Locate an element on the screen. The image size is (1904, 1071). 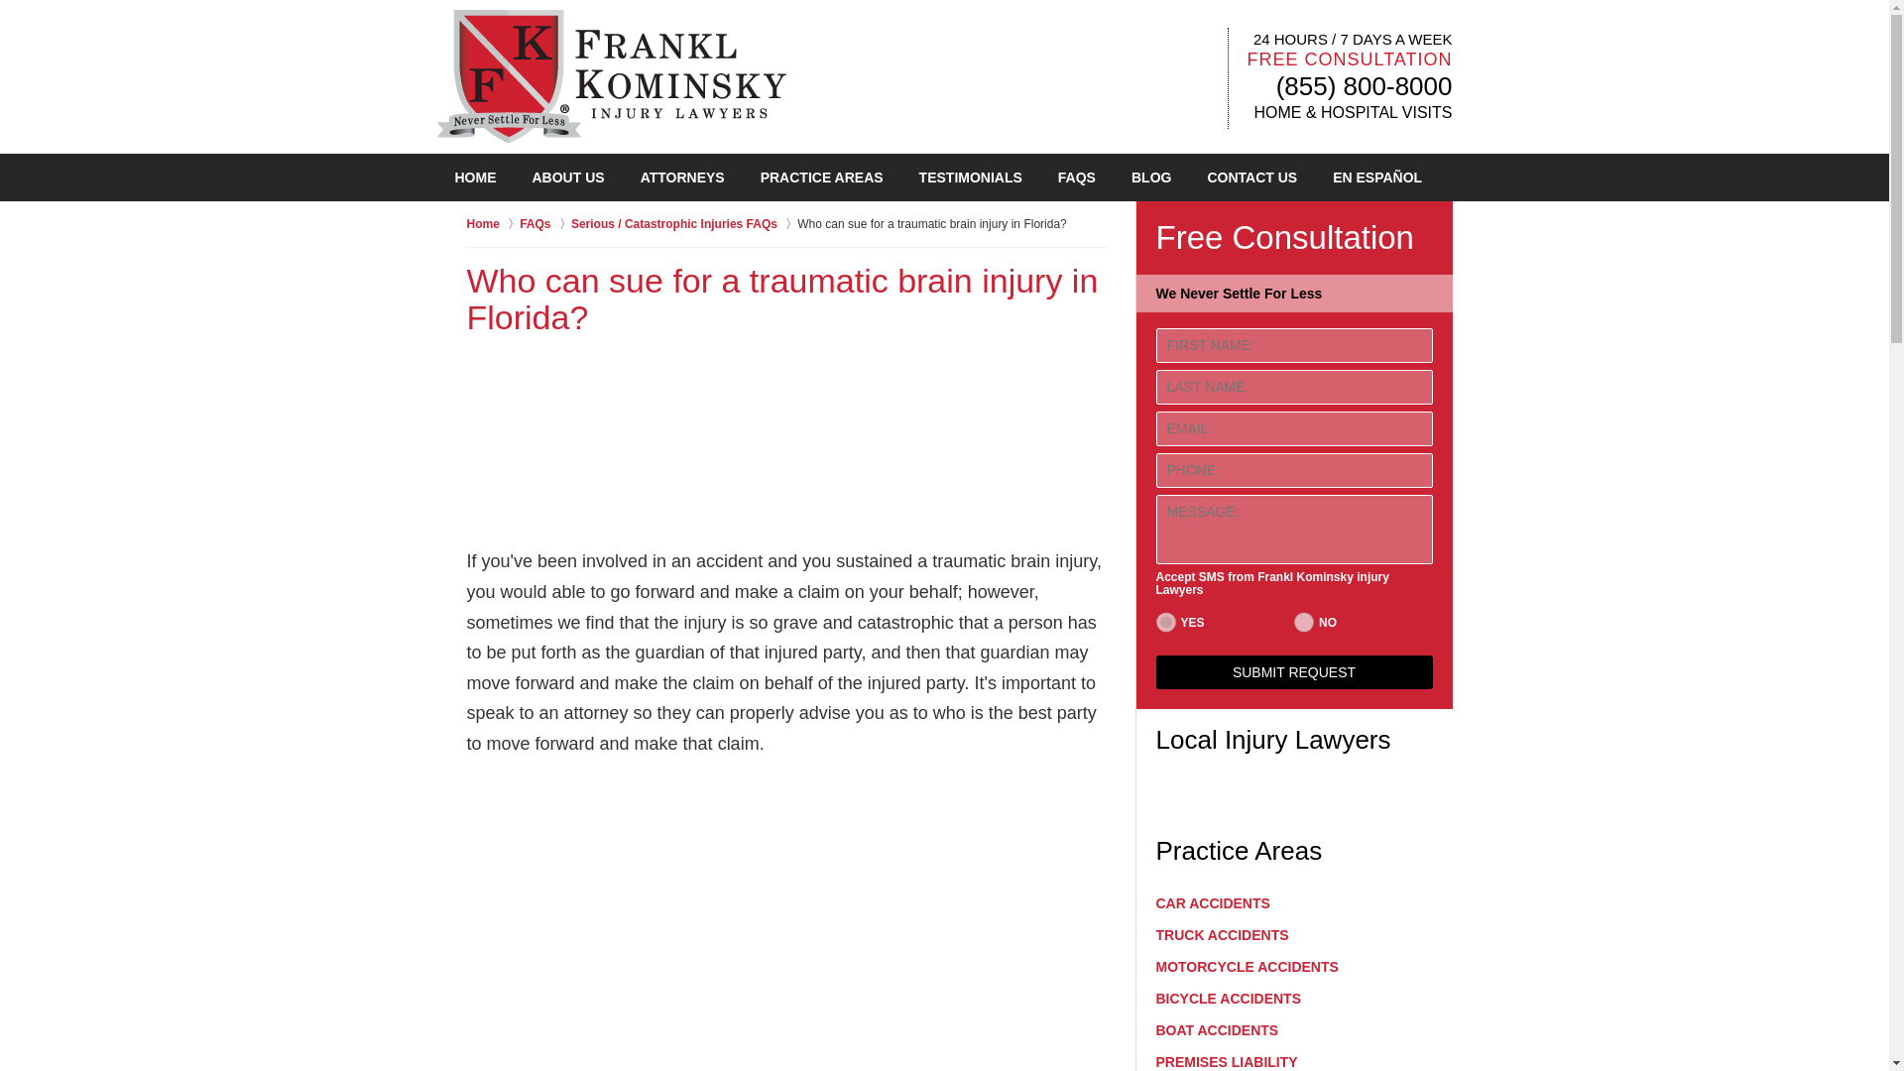
PRACTICE AREAS is located at coordinates (821, 178).